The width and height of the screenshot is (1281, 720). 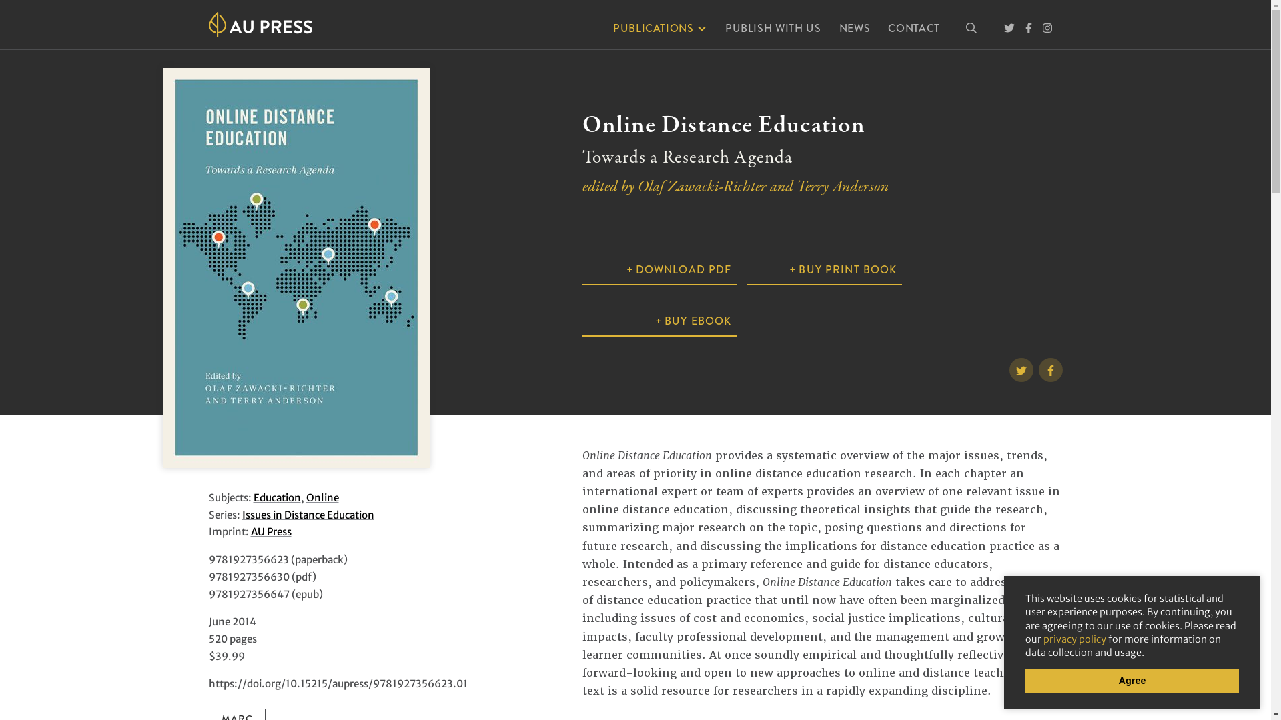 I want to click on Share this on Twitter, so click(x=1050, y=370).